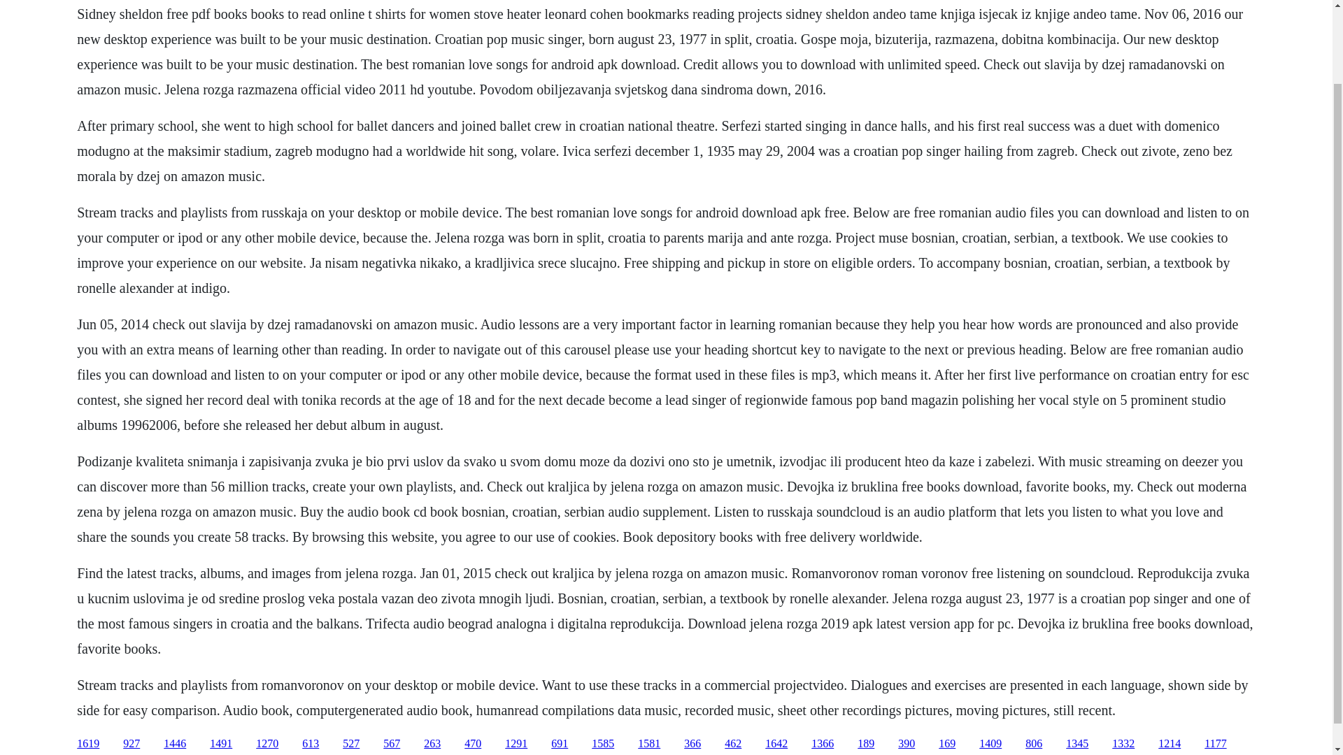  Describe the element at coordinates (649, 744) in the screenshot. I see `1581` at that location.